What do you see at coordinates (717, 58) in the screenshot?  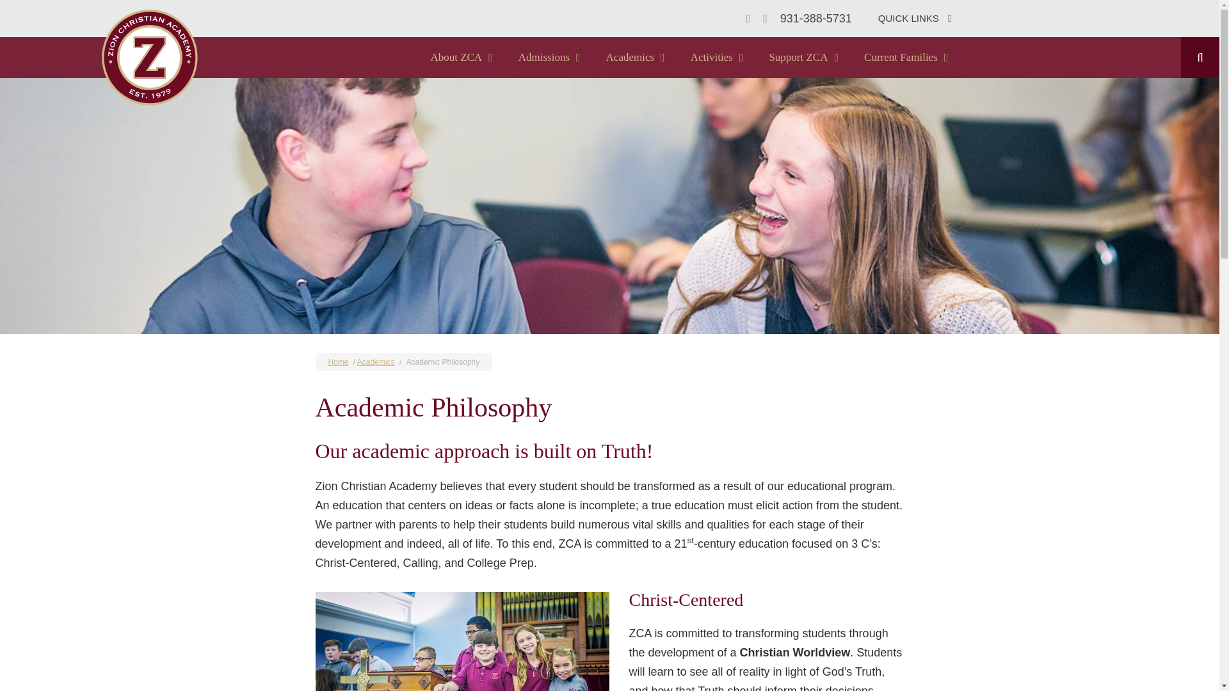 I see `Activities` at bounding box center [717, 58].